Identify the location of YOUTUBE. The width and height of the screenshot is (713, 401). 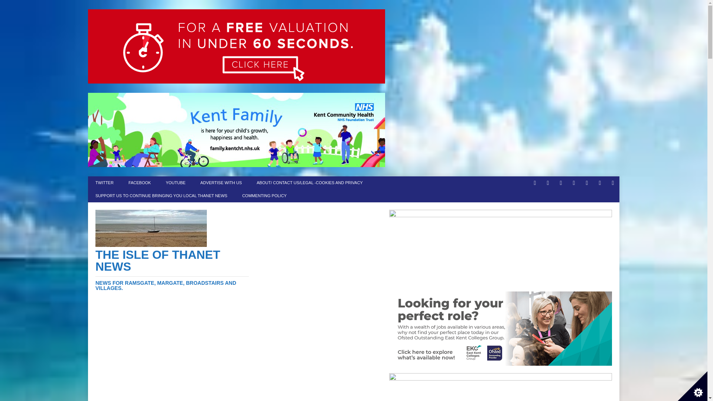
(175, 183).